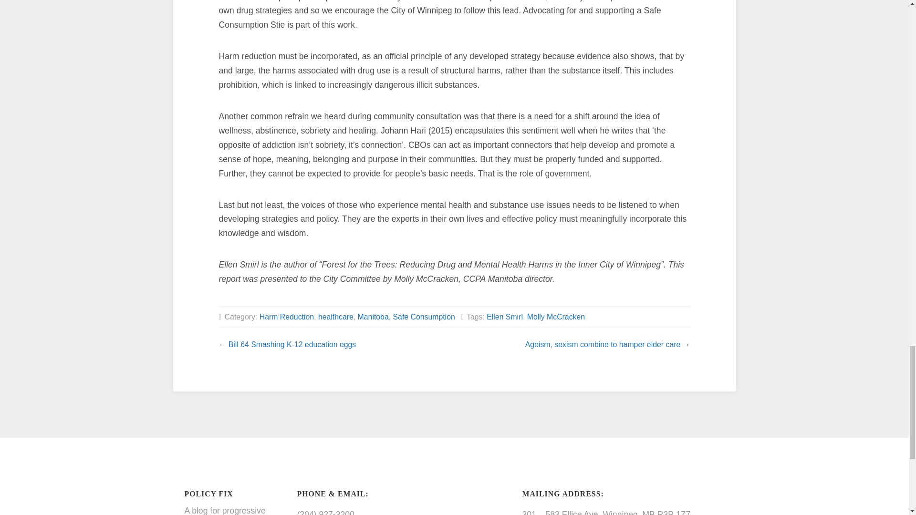 The height and width of the screenshot is (515, 916). I want to click on Harm Reduction, so click(286, 317).